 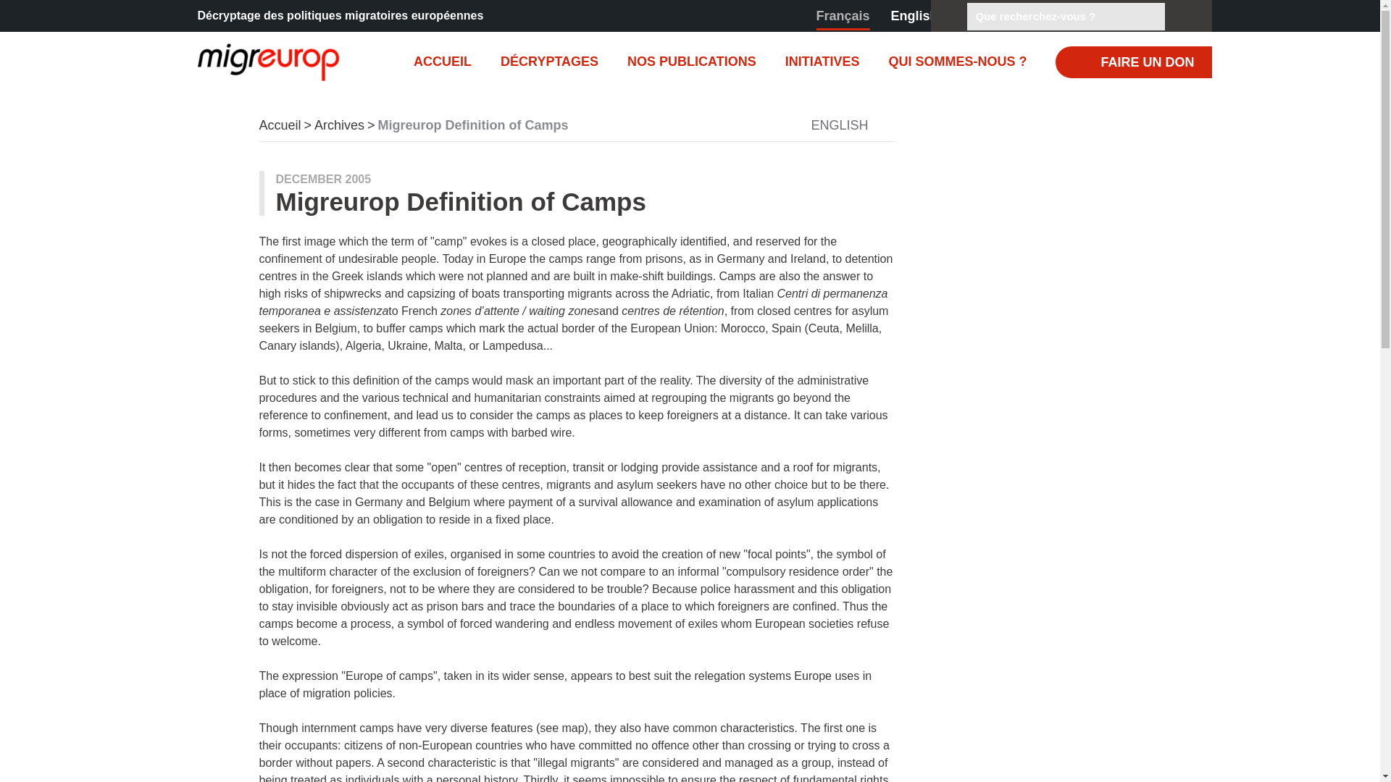 I want to click on Accueil, so click(x=255, y=61).